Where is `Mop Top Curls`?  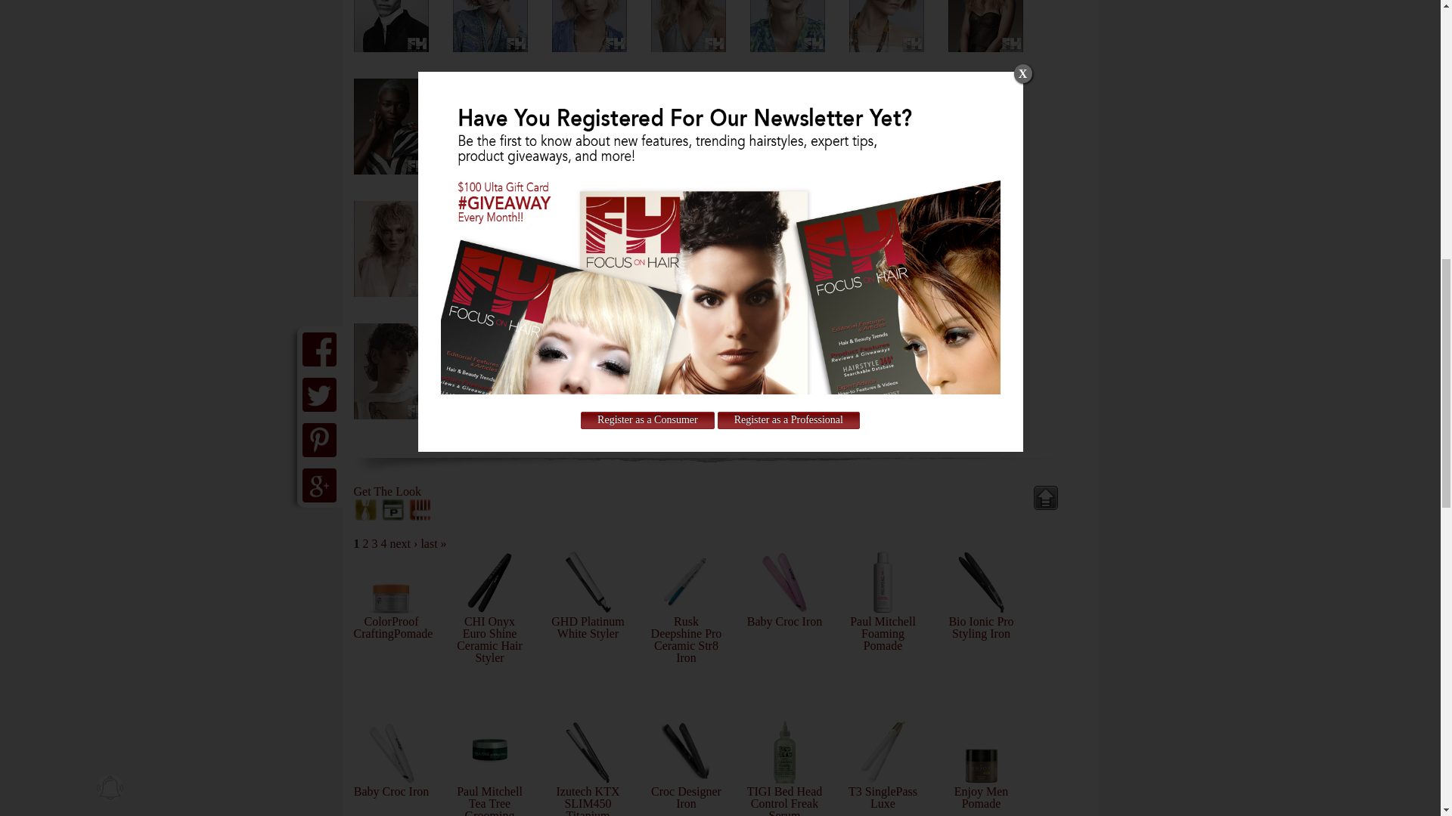 Mop Top Curls is located at coordinates (489, 26).